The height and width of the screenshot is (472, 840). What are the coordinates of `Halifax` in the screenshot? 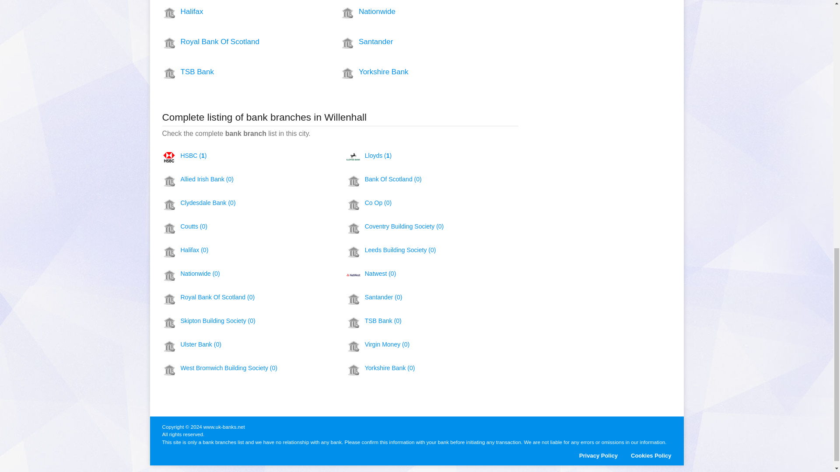 It's located at (235, 11).